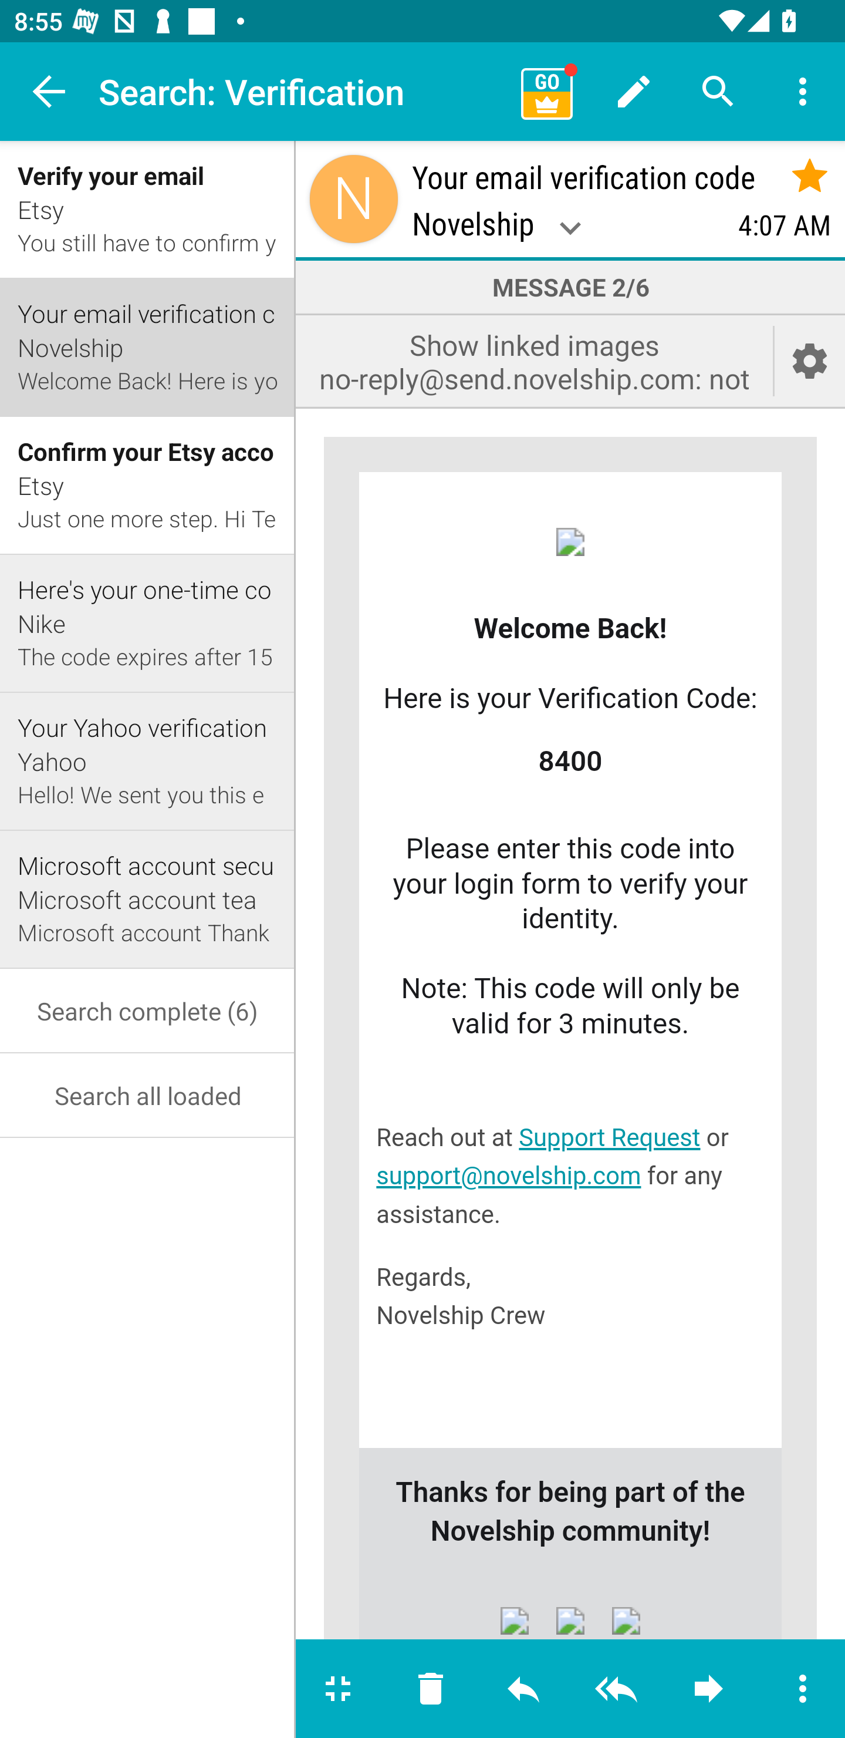 This screenshot has width=845, height=1738. Describe the element at coordinates (634, 91) in the screenshot. I see `New message` at that location.